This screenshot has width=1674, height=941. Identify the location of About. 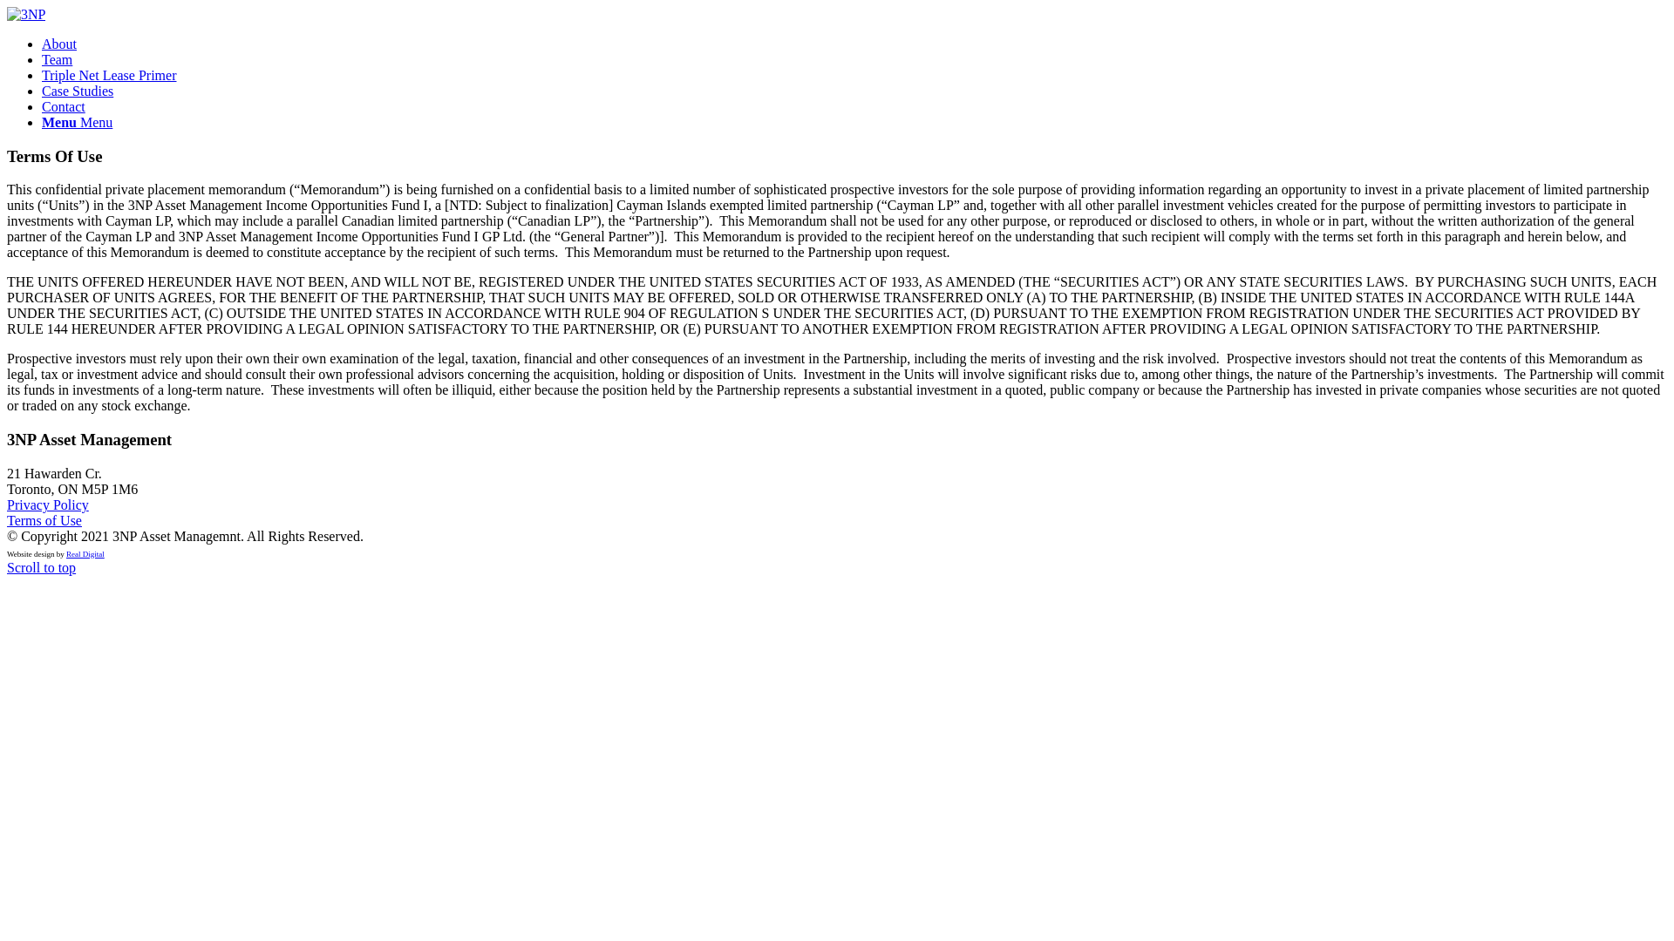
(59, 44).